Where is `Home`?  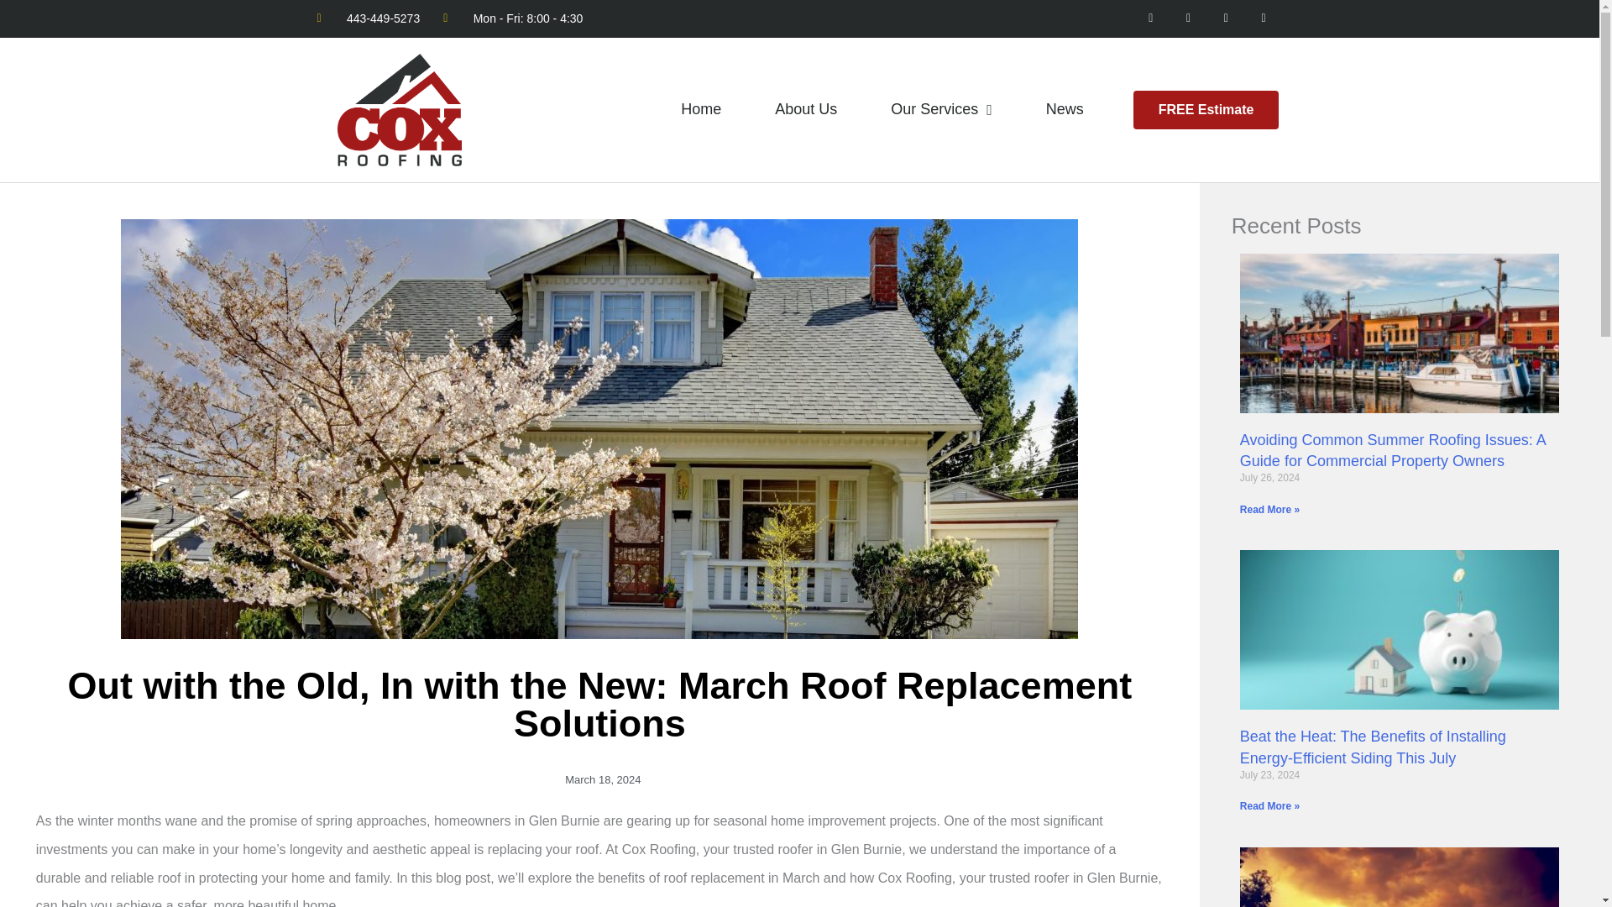
Home is located at coordinates (700, 109).